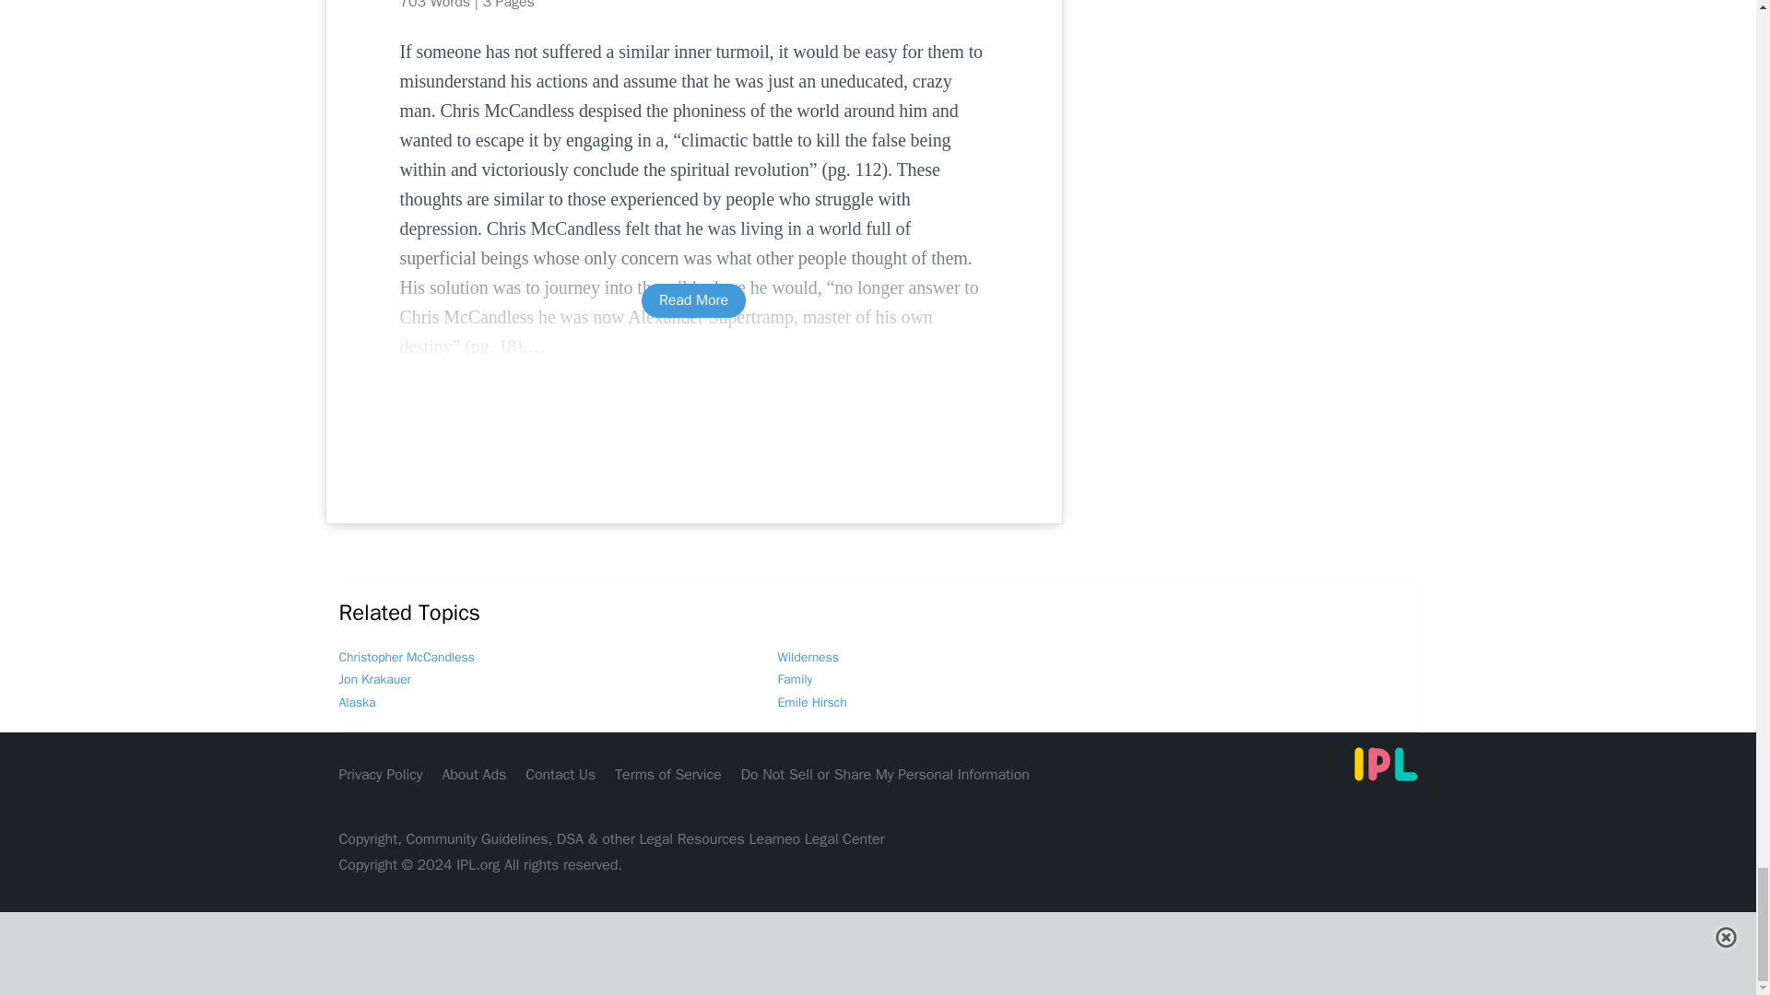 The image size is (1770, 995). Describe the element at coordinates (358, 702) in the screenshot. I see `Alaska` at that location.